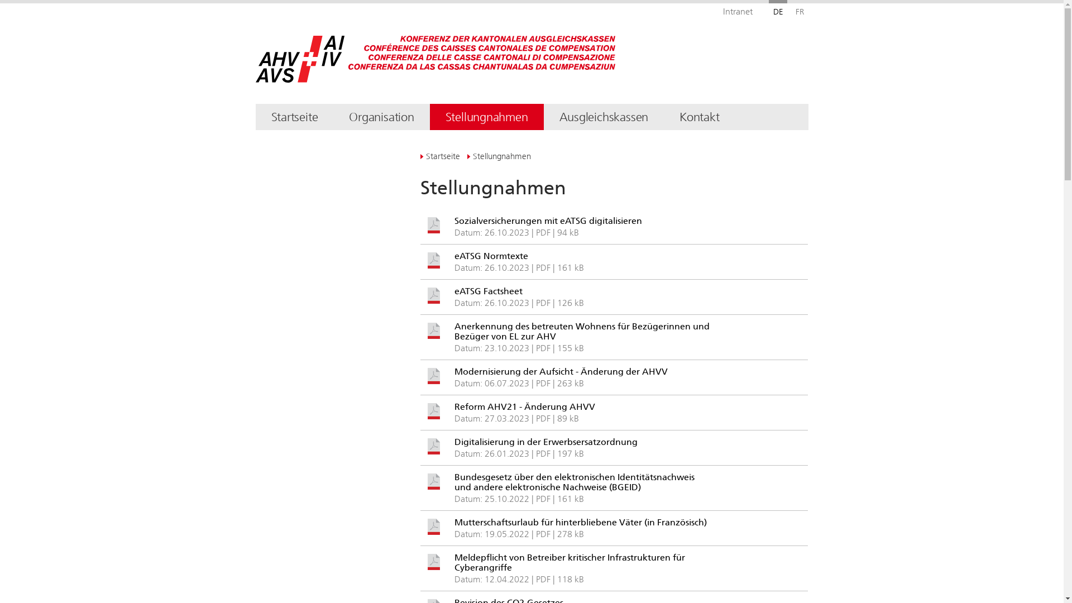 This screenshot has width=1072, height=603. What do you see at coordinates (699, 117) in the screenshot?
I see `Kontakt` at bounding box center [699, 117].